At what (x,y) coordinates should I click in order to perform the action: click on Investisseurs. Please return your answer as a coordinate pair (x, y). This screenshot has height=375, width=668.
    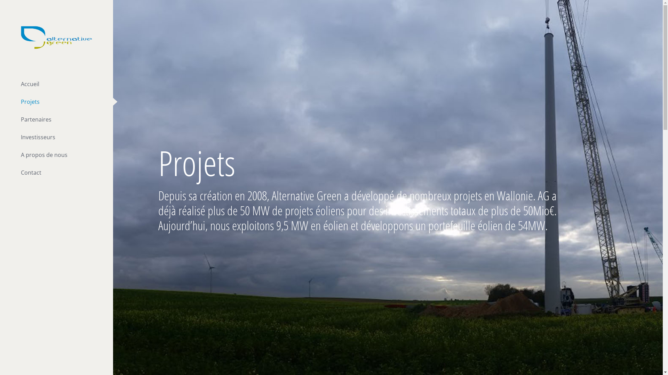
    Looking at the image, I should click on (56, 137).